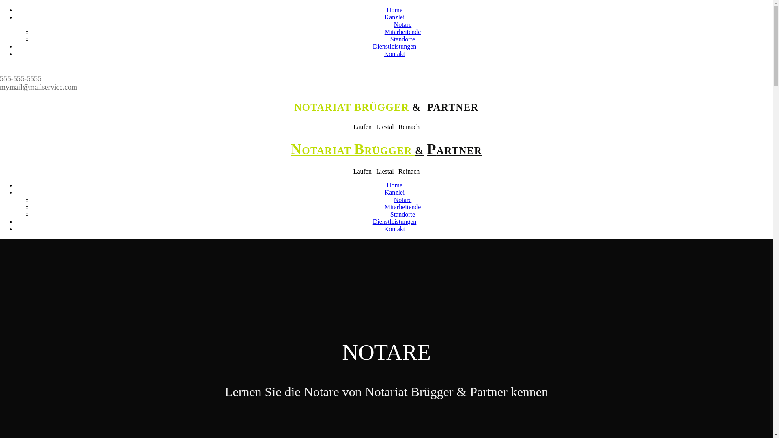  What do you see at coordinates (402, 39) in the screenshot?
I see `Standorte` at bounding box center [402, 39].